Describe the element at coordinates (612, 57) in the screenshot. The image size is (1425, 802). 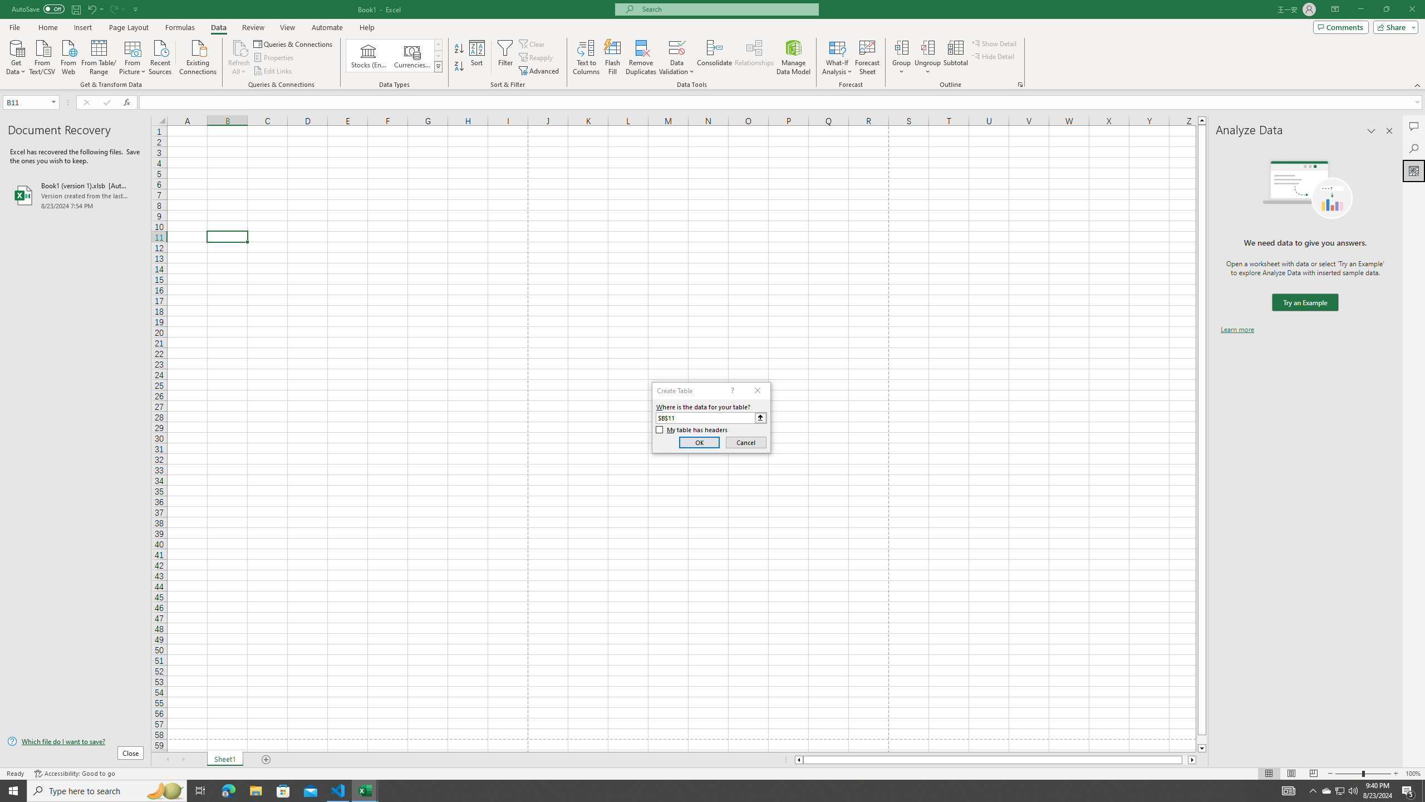
I see `Flash Fill` at that location.